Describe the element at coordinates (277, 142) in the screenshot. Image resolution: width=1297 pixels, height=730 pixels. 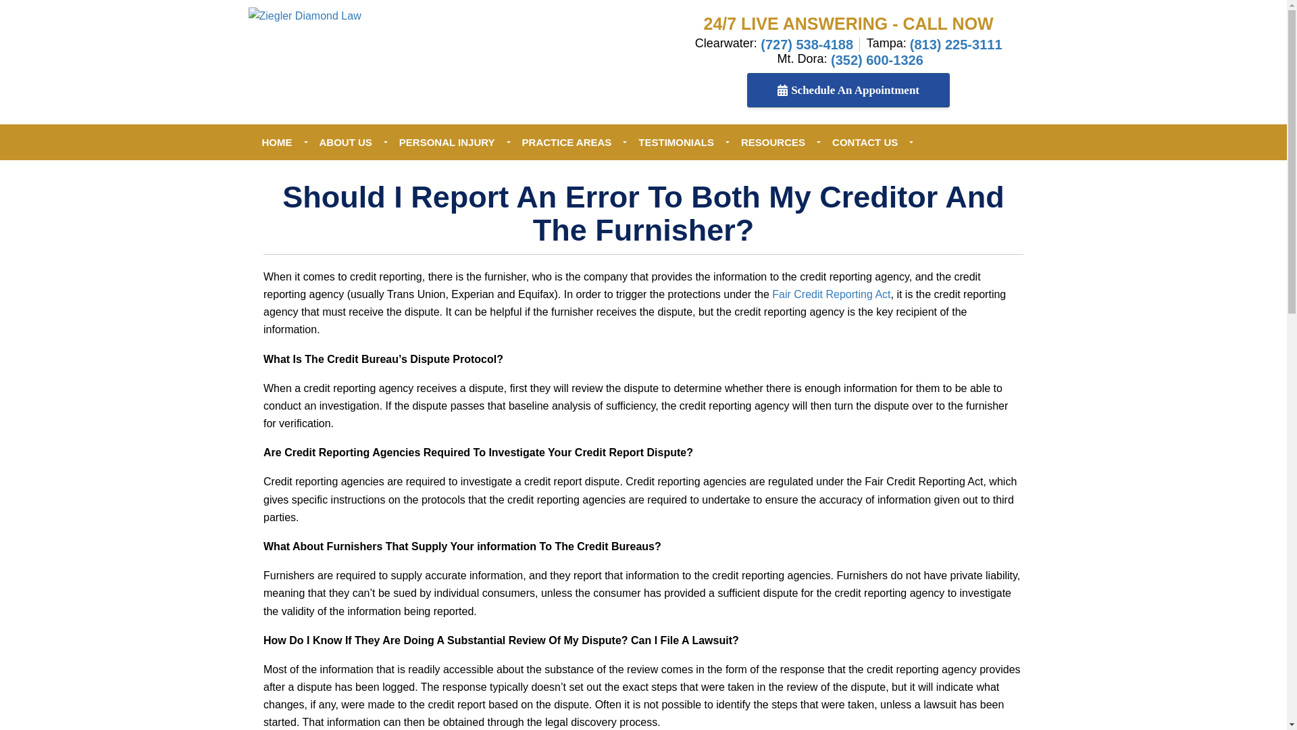
I see `HOME` at that location.